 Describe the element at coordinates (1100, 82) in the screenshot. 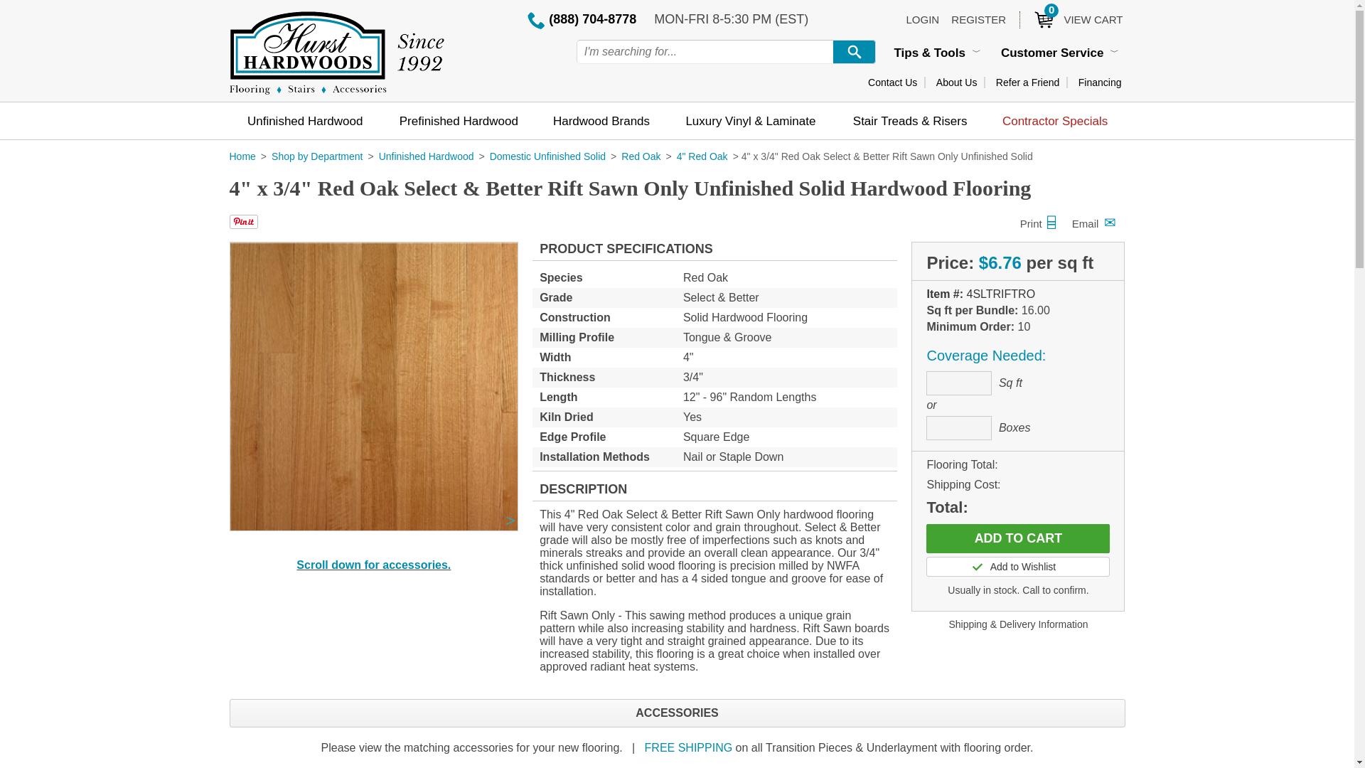

I see `Contact Us` at that location.